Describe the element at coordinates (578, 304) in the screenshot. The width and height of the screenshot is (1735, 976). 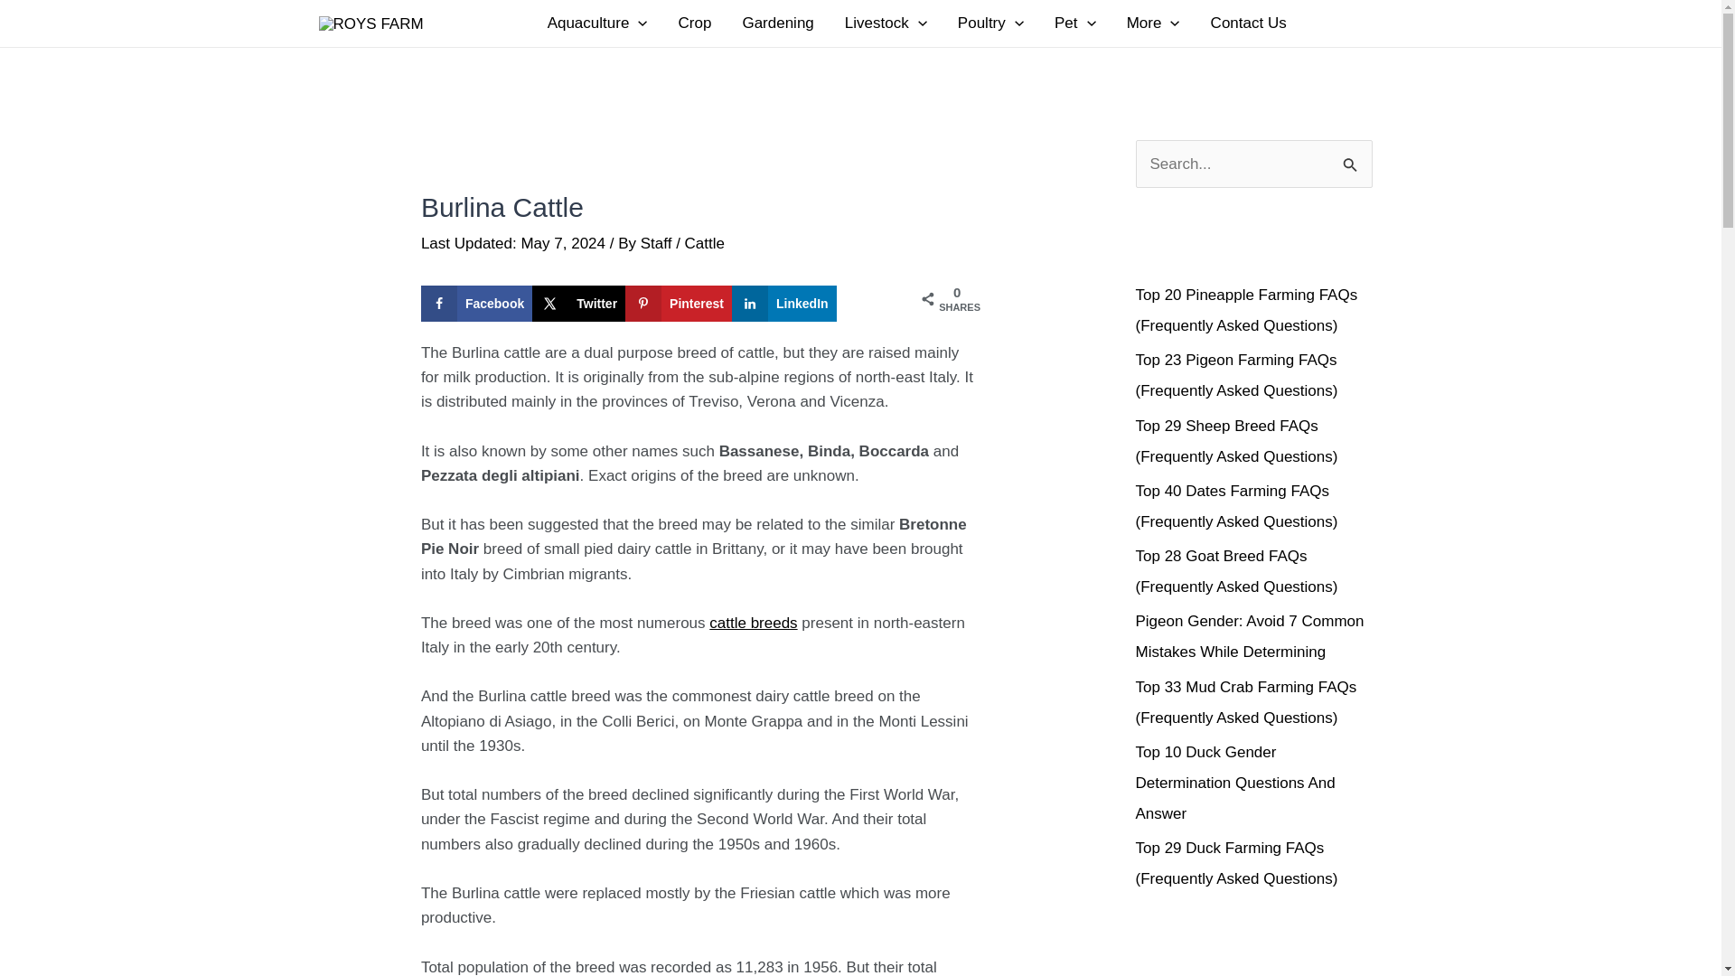
I see `Share on X` at that location.